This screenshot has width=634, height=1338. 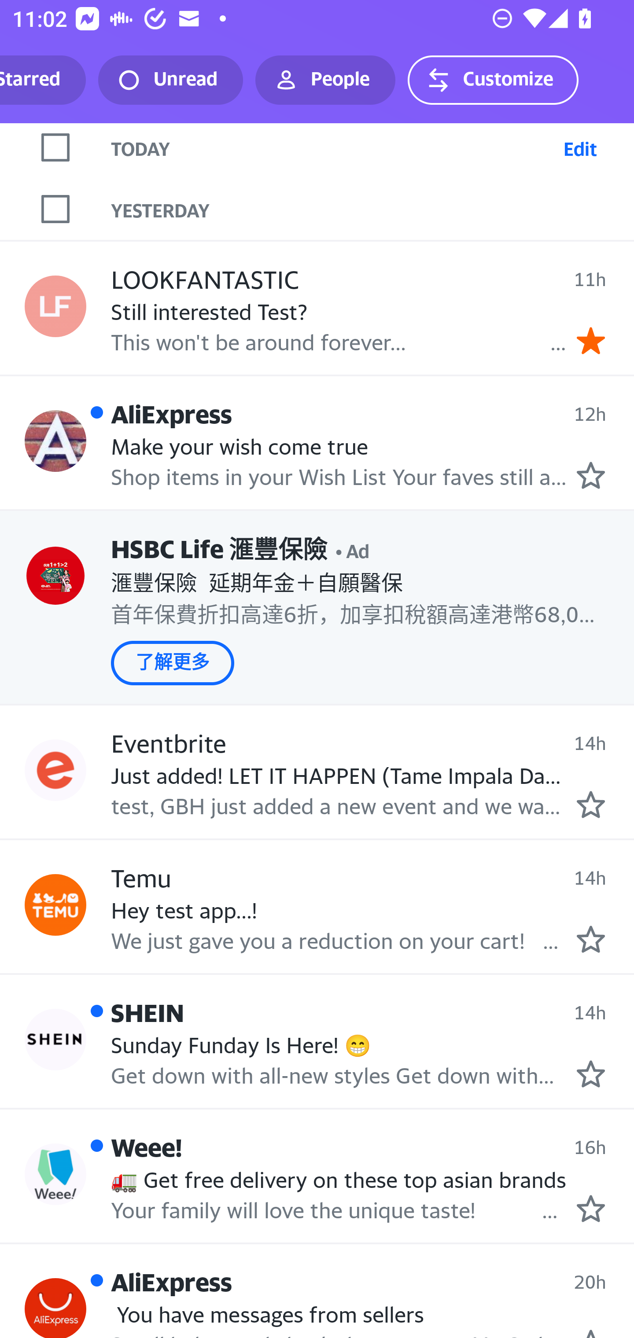 I want to click on YESTERDAY, so click(x=372, y=209).